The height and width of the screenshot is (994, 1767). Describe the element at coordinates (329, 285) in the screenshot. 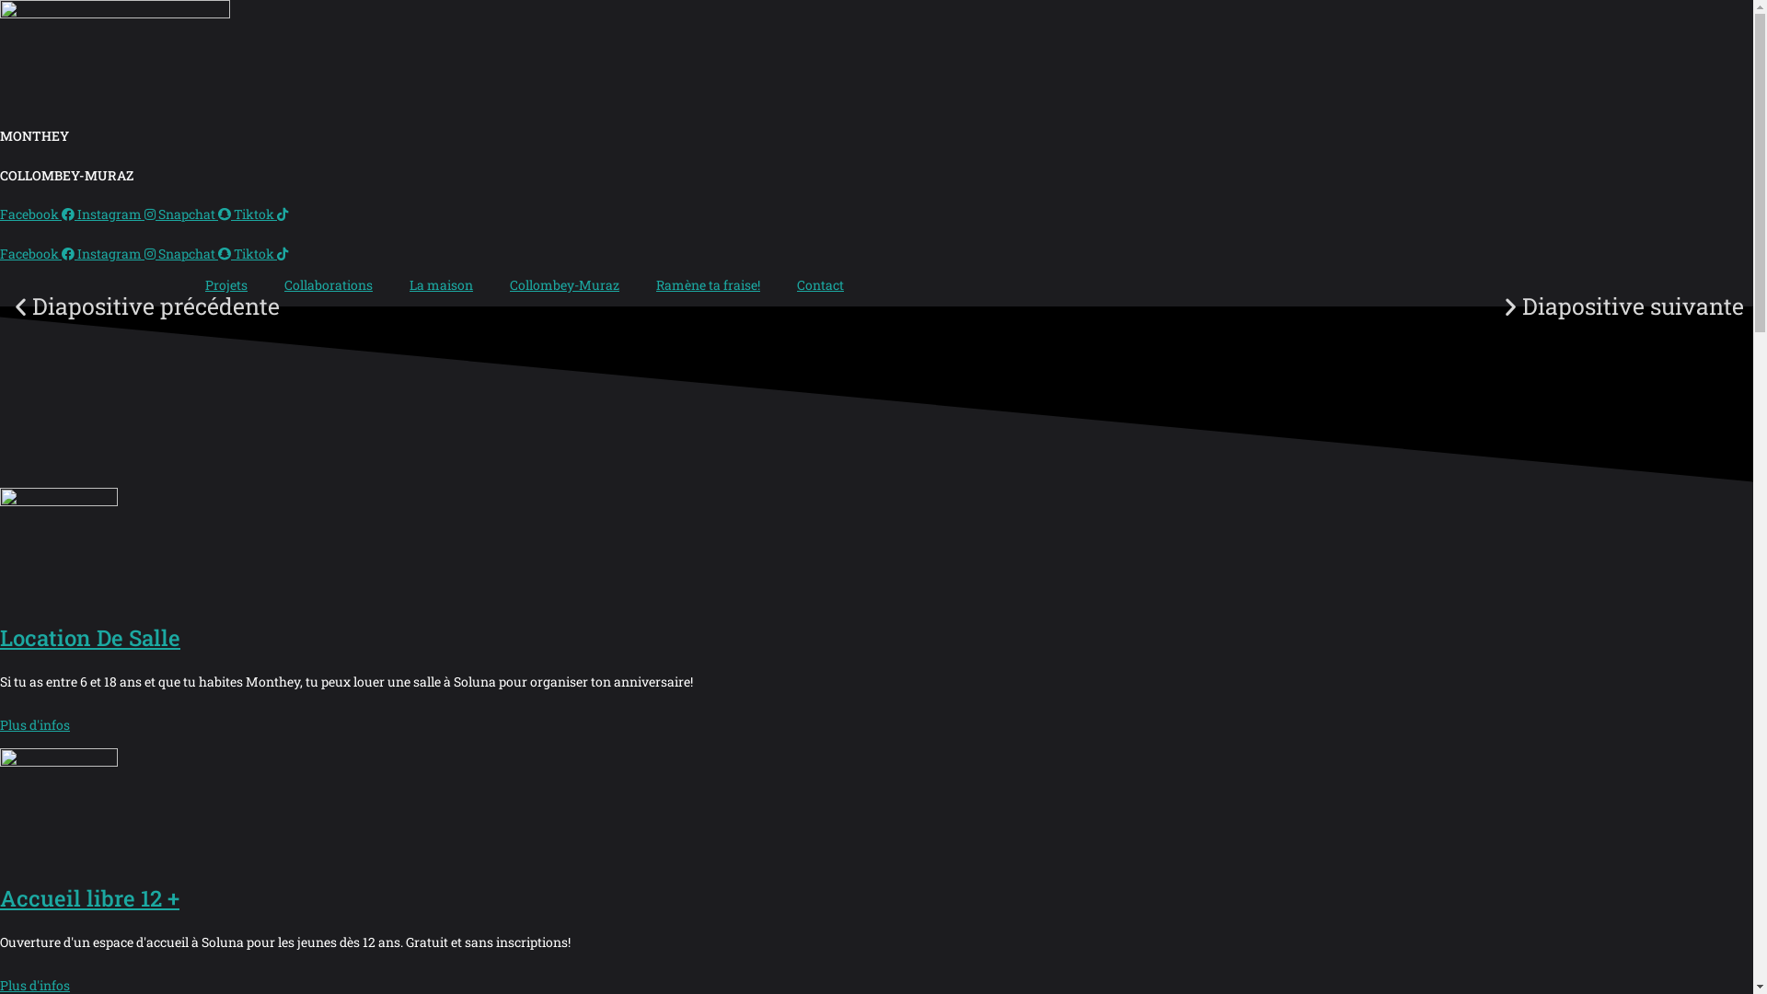

I see `Collaborations` at that location.